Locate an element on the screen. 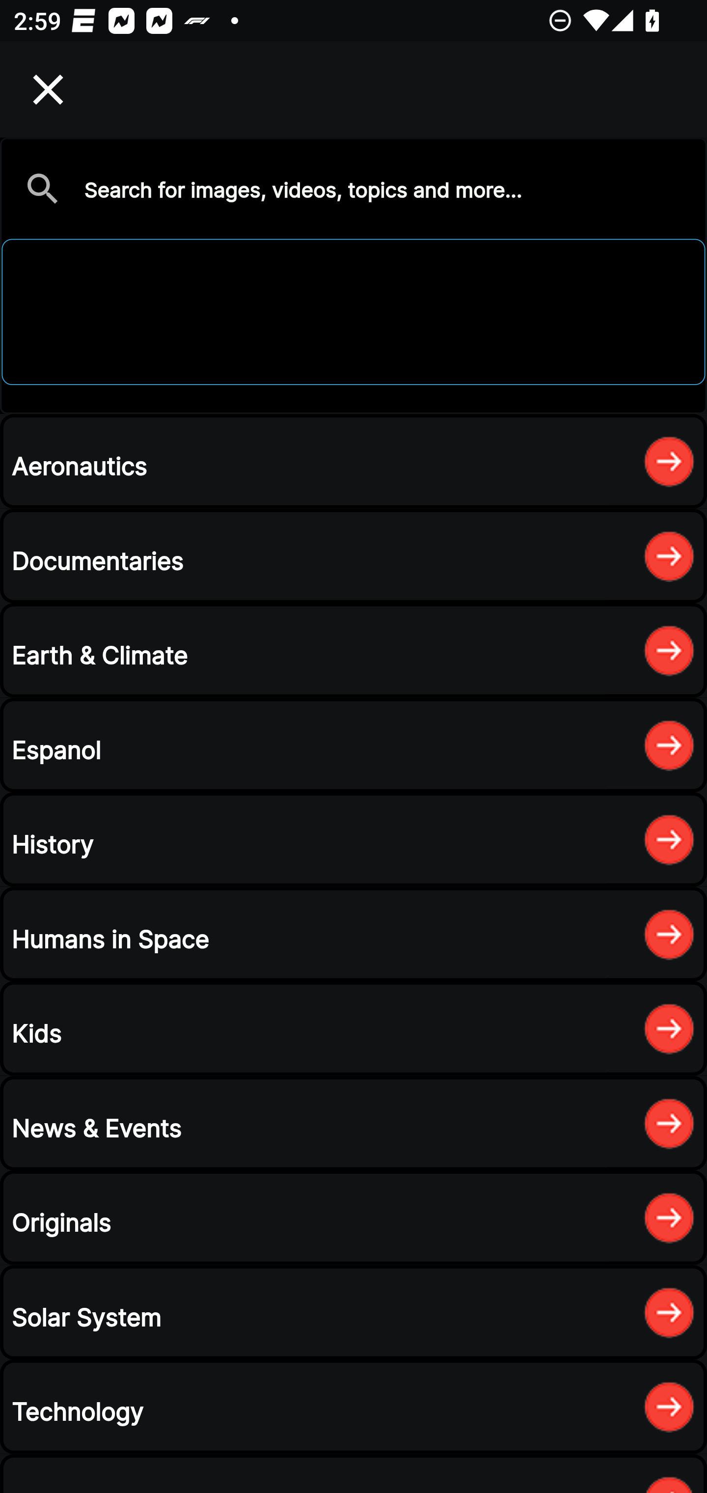  Documentaries is located at coordinates (353, 556).